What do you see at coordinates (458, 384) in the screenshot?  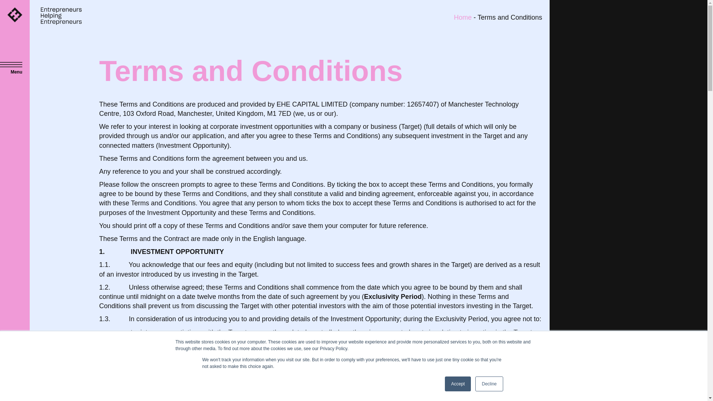 I see `Accept` at bounding box center [458, 384].